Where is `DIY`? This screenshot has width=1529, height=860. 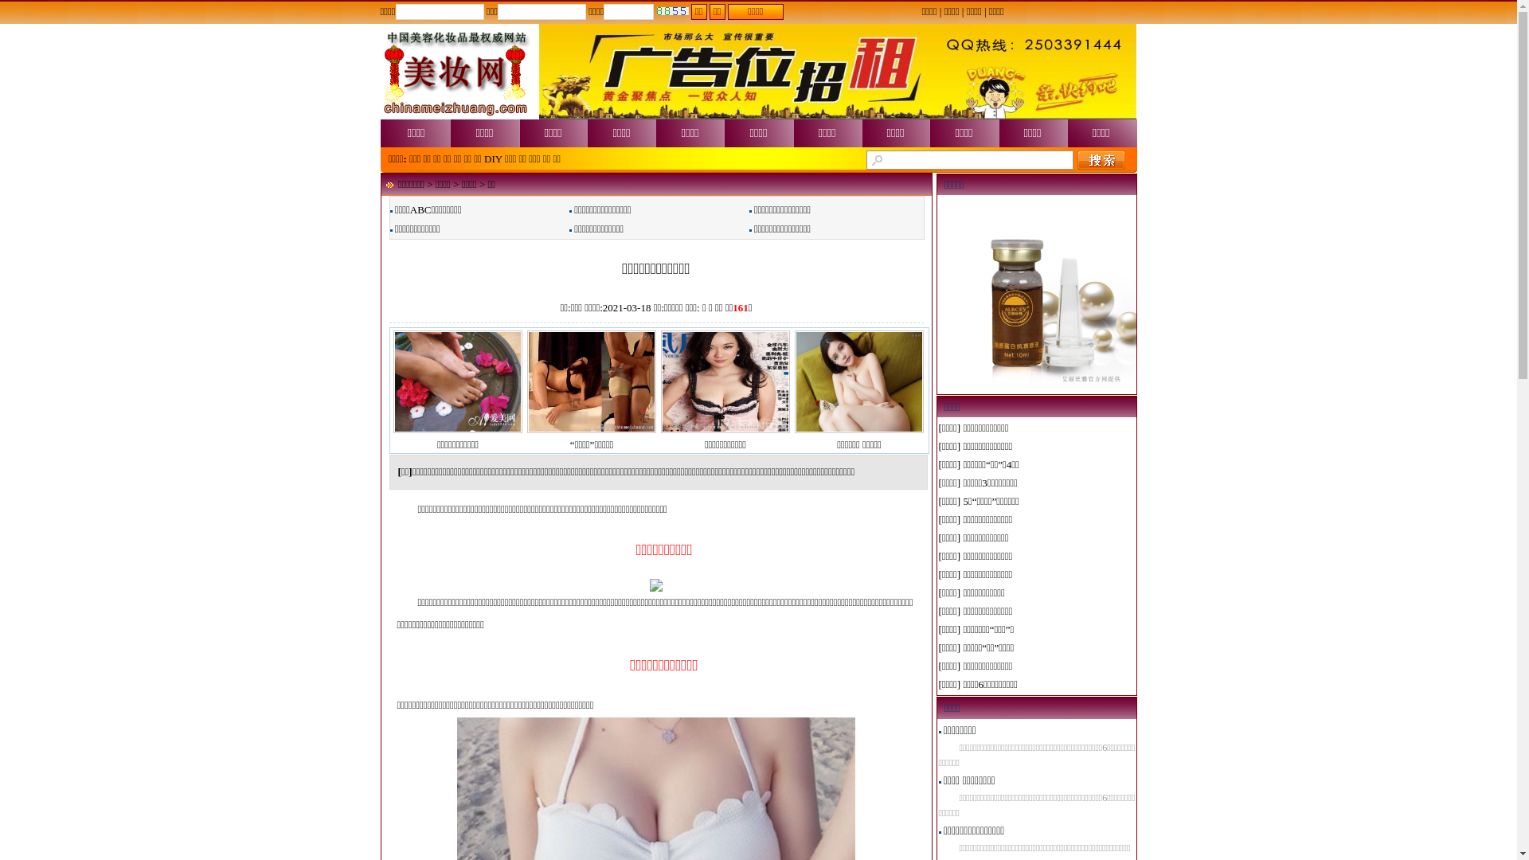 DIY is located at coordinates (494, 159).